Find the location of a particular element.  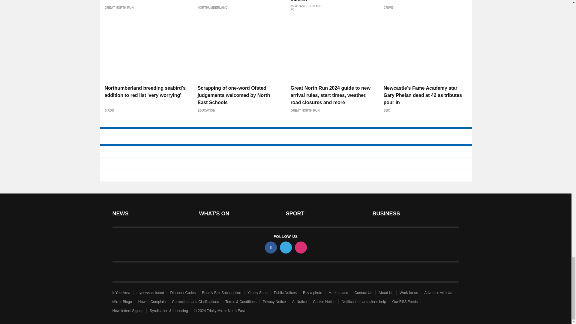

facebook is located at coordinates (270, 247).